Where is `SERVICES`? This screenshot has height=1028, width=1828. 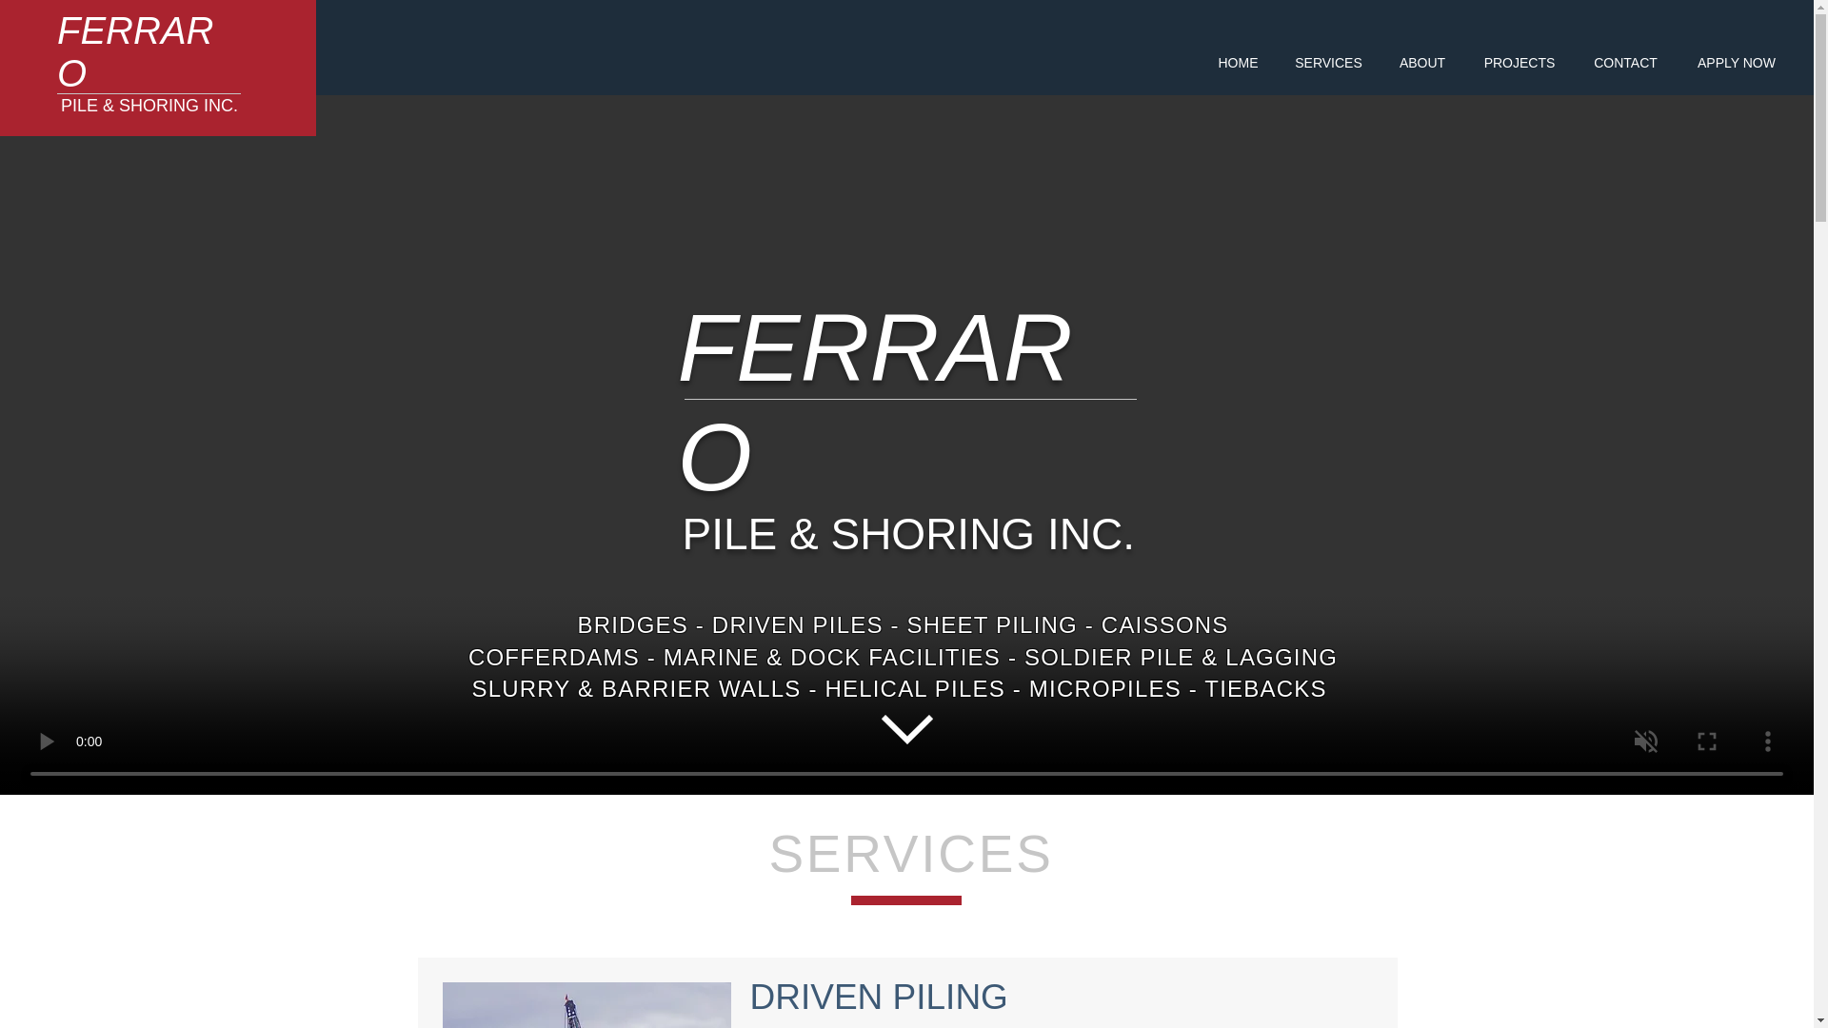
SERVICES is located at coordinates (1327, 63).